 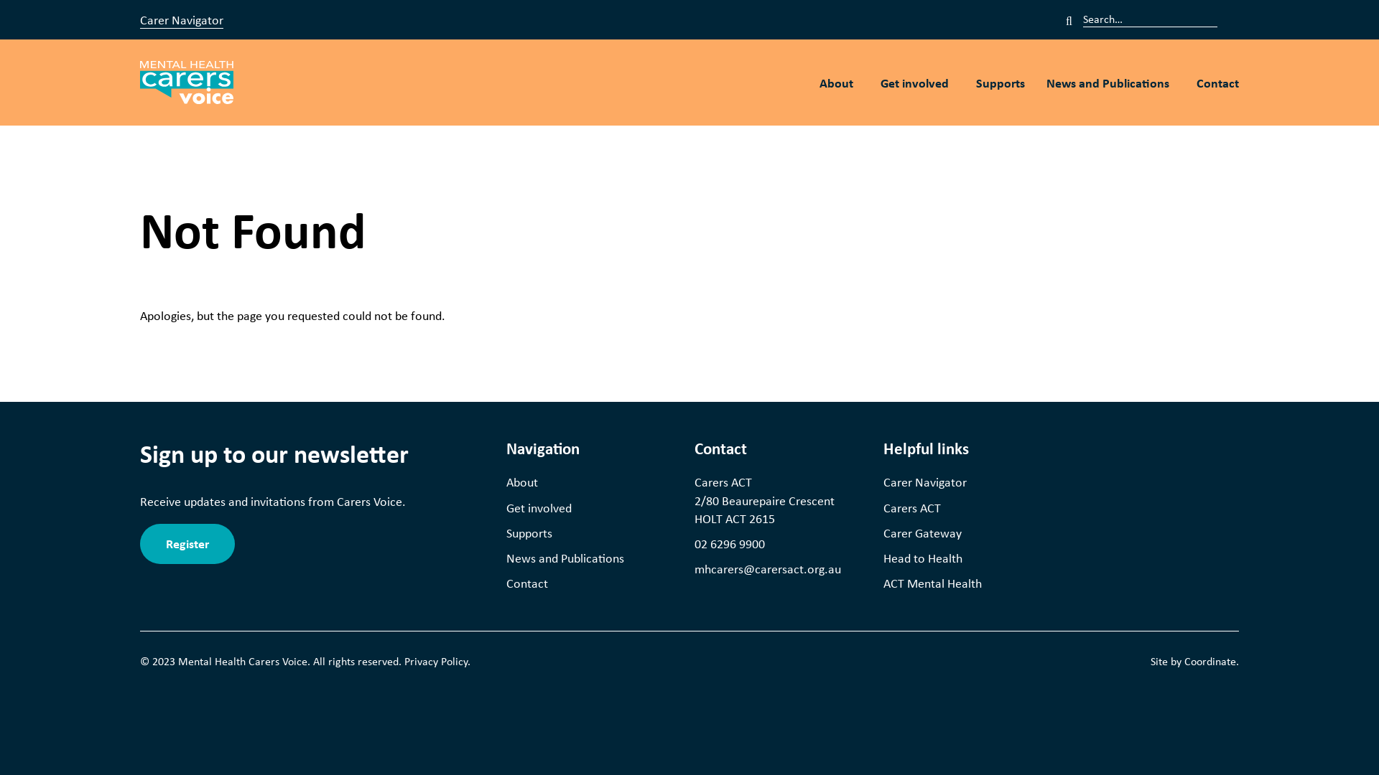 What do you see at coordinates (967, 583) in the screenshot?
I see `ACT Mental Health` at bounding box center [967, 583].